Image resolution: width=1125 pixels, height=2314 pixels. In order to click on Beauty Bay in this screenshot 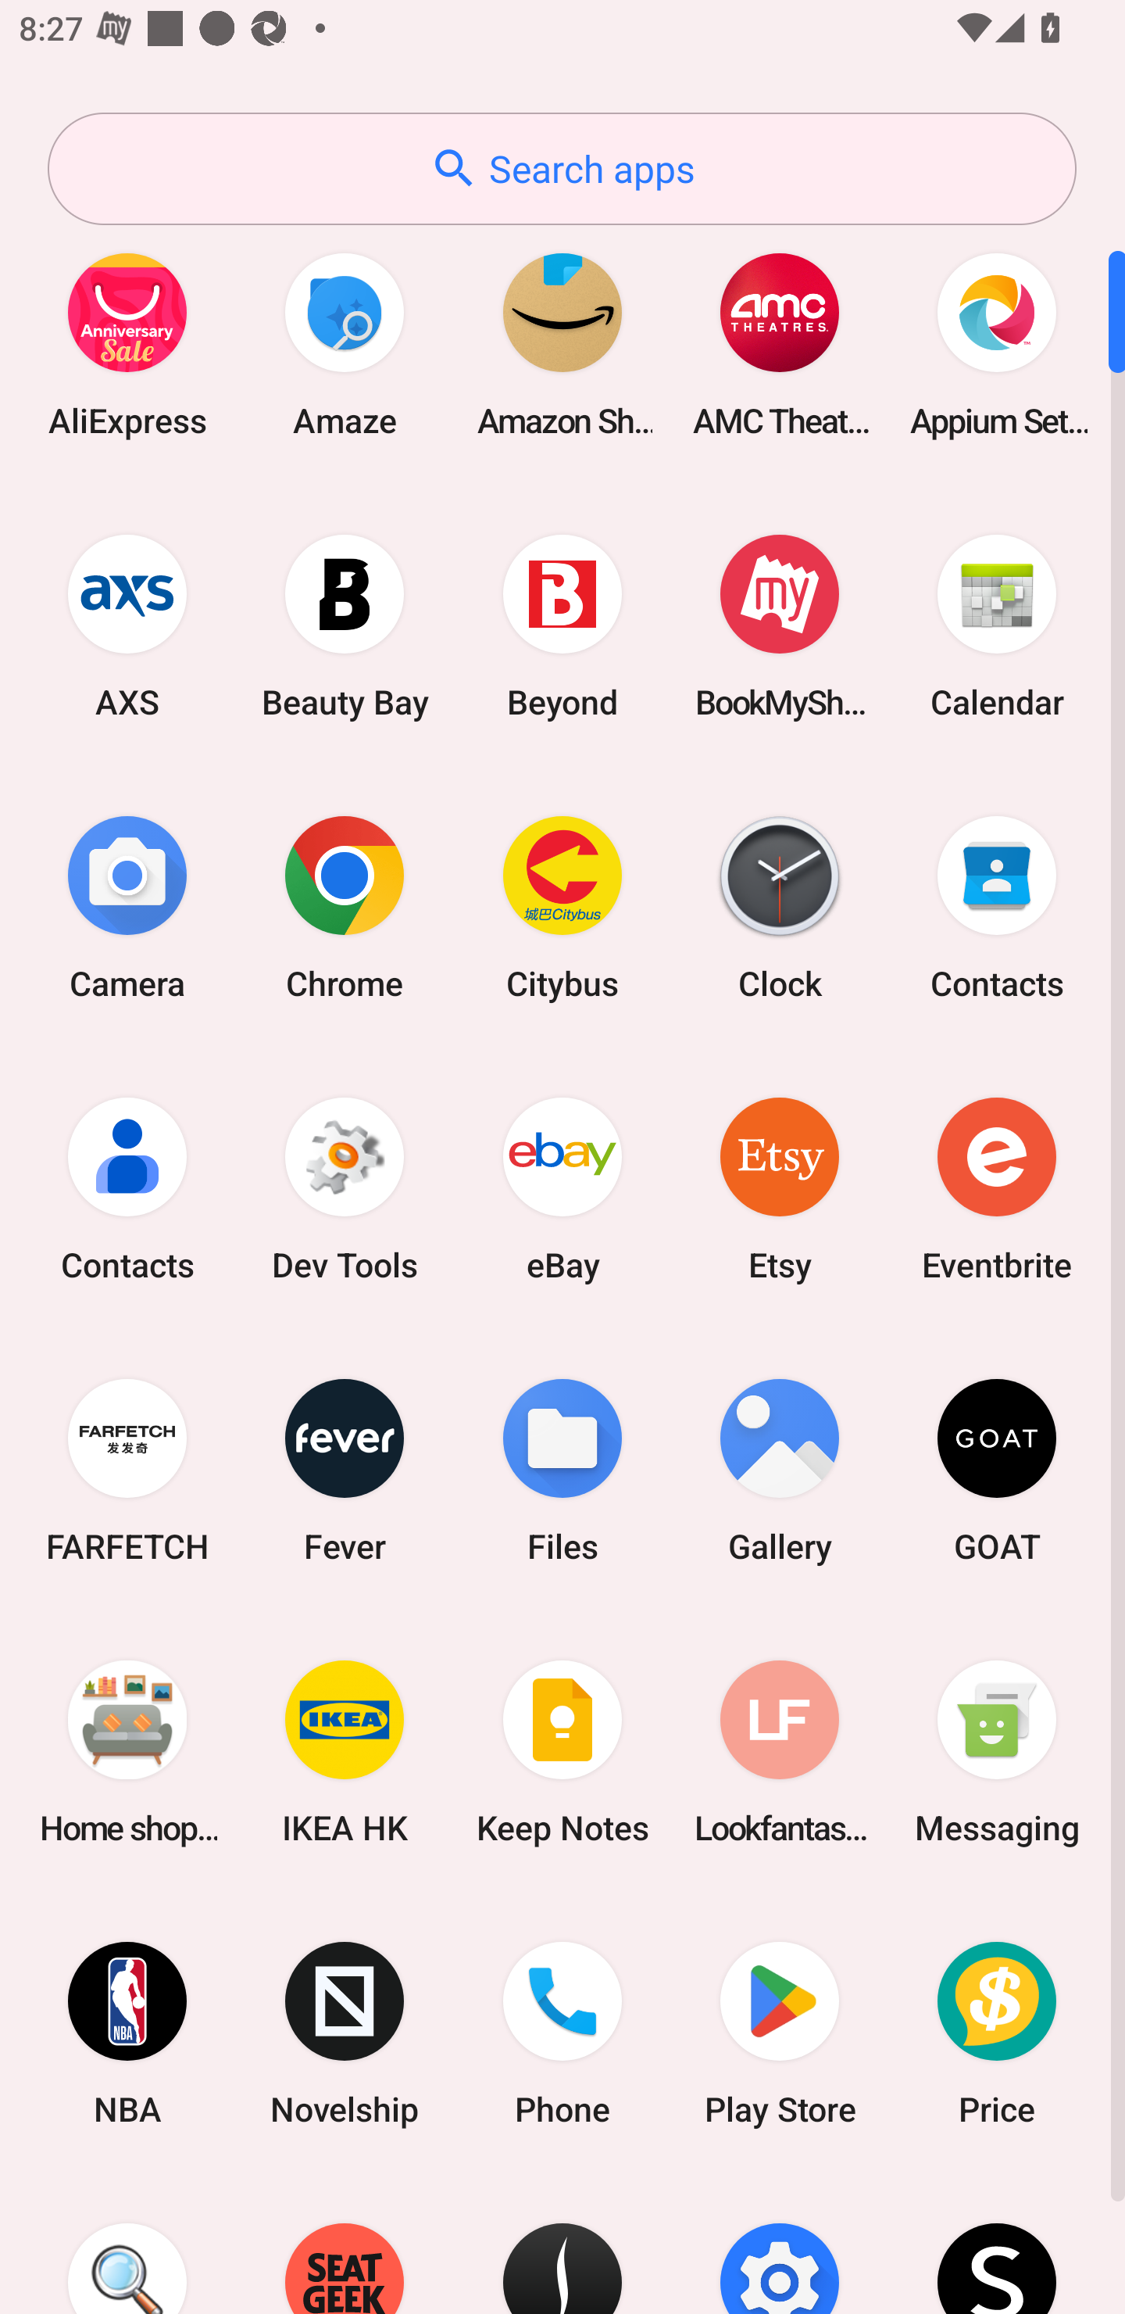, I will do `click(345, 625)`.